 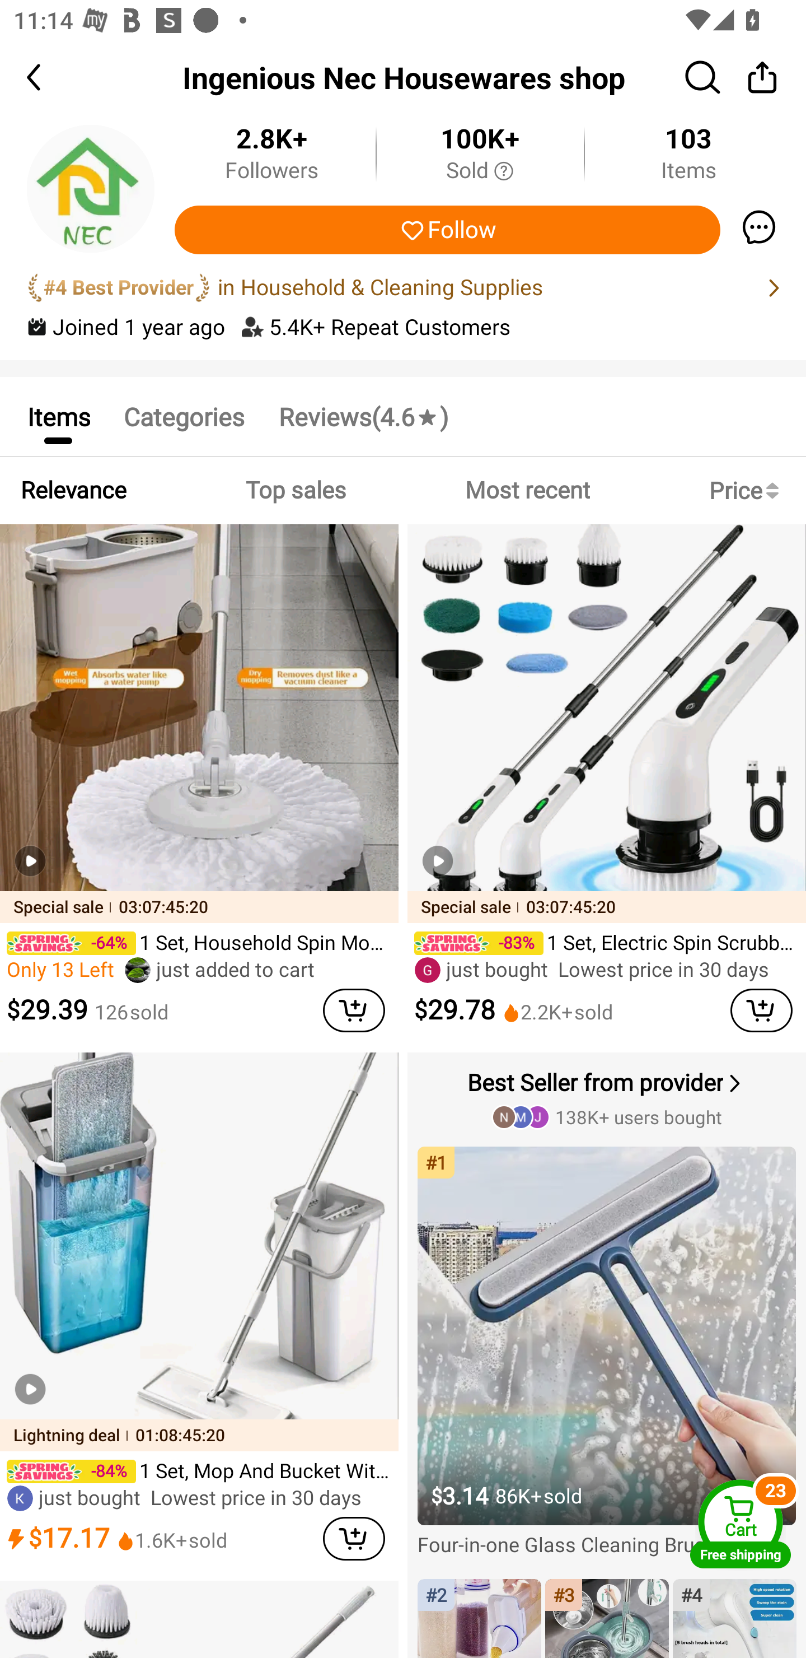 What do you see at coordinates (608, 1097) in the screenshot?
I see `Best Seller from provider 138K+ users bought` at bounding box center [608, 1097].